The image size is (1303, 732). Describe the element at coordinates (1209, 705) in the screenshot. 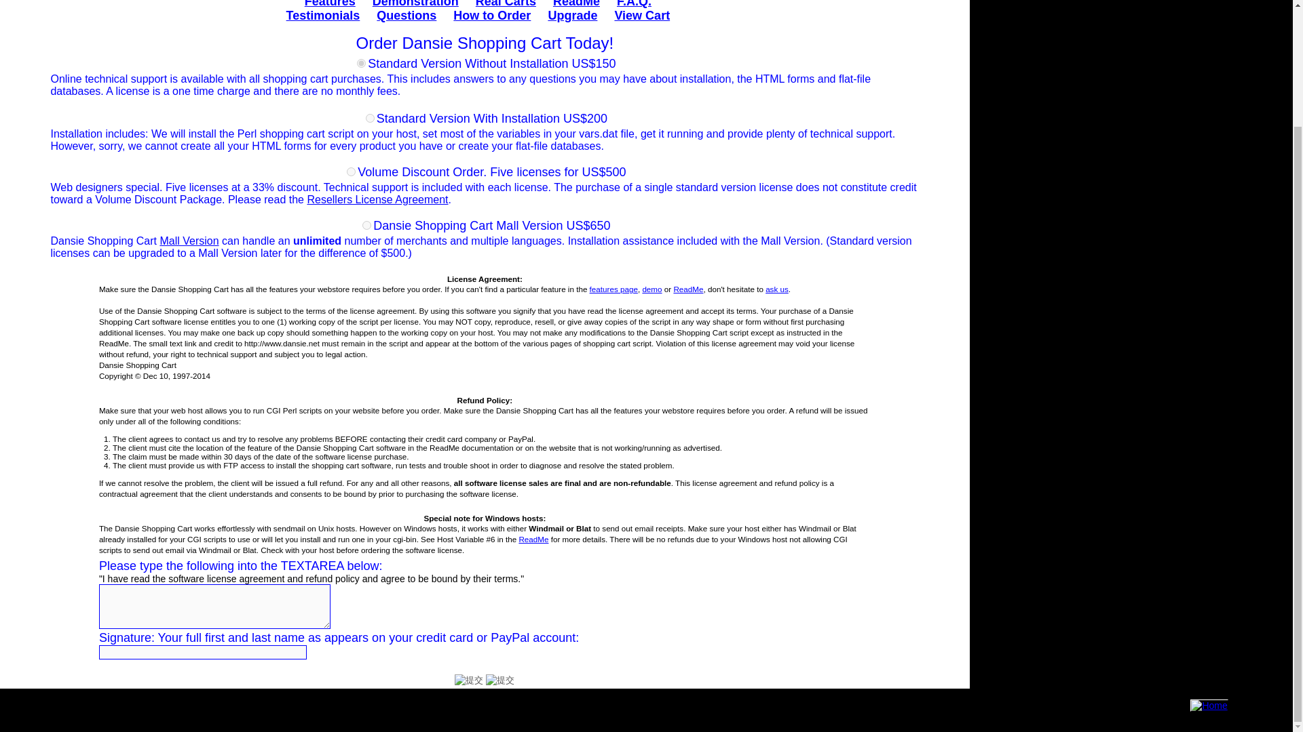

I see `Home` at that location.